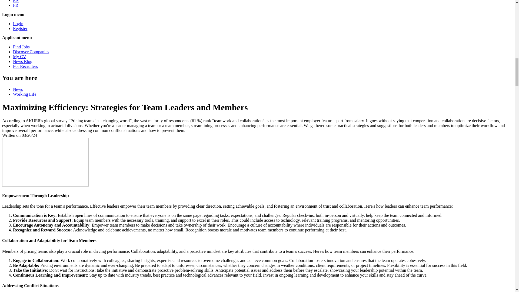 This screenshot has height=292, width=519. What do you see at coordinates (21, 47) in the screenshot?
I see `Find Jobs` at bounding box center [21, 47].